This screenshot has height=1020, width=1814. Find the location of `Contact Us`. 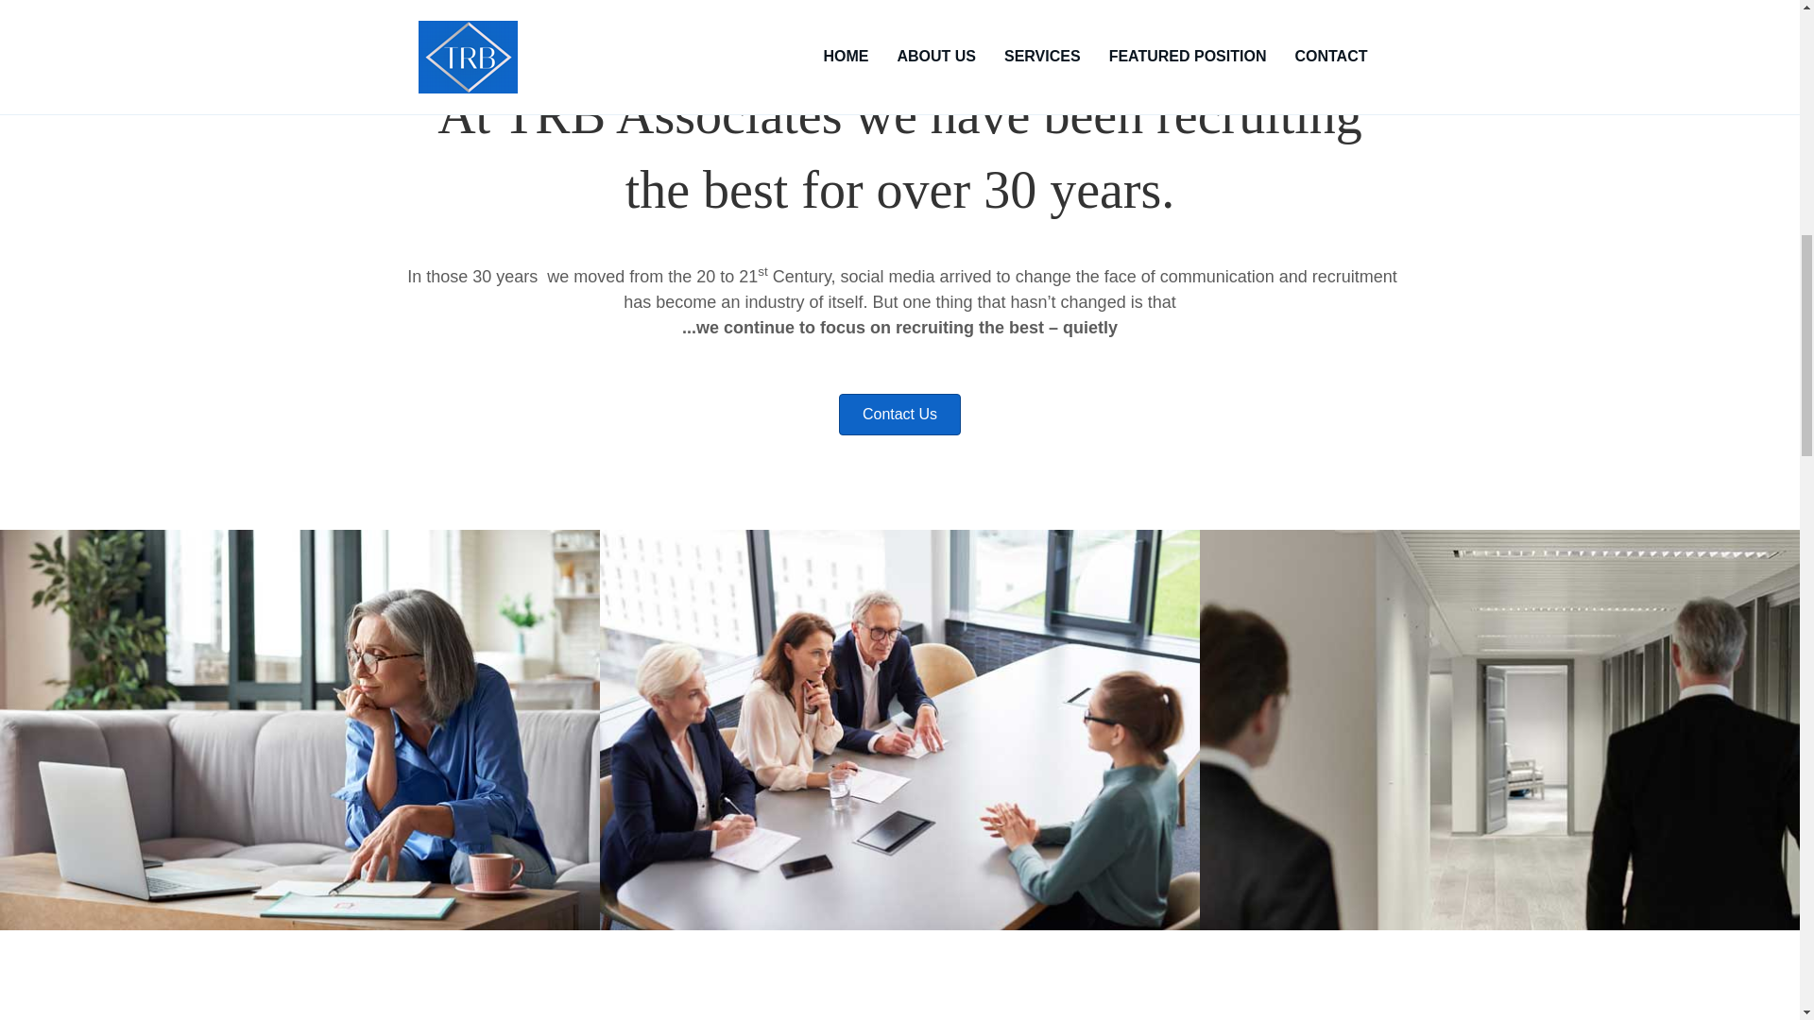

Contact Us is located at coordinates (899, 414).